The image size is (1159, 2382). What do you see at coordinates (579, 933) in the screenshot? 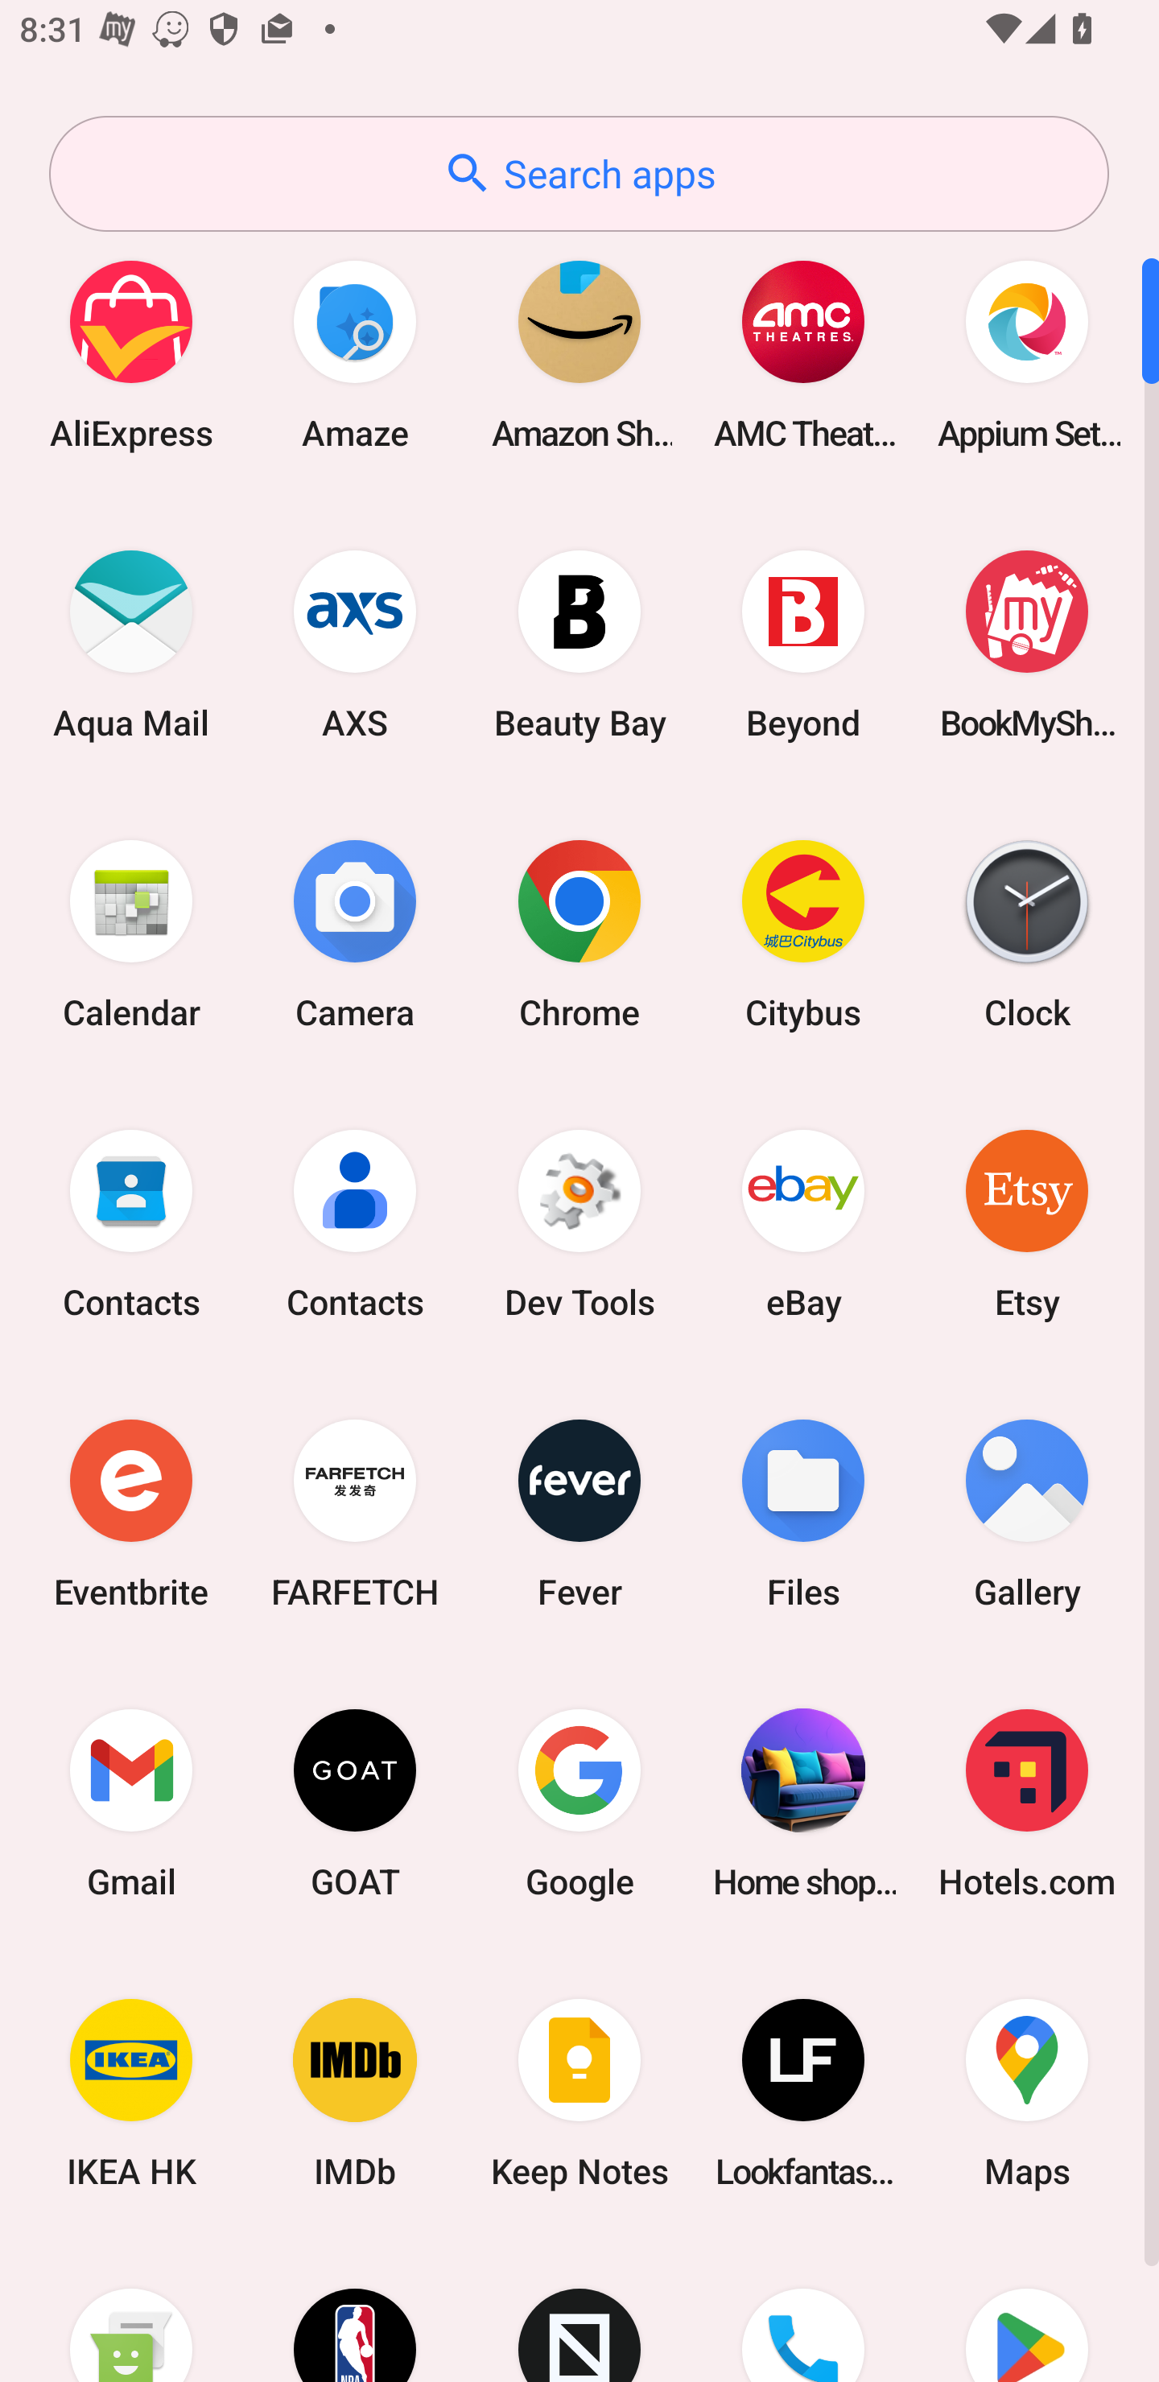
I see `Chrome` at bounding box center [579, 933].